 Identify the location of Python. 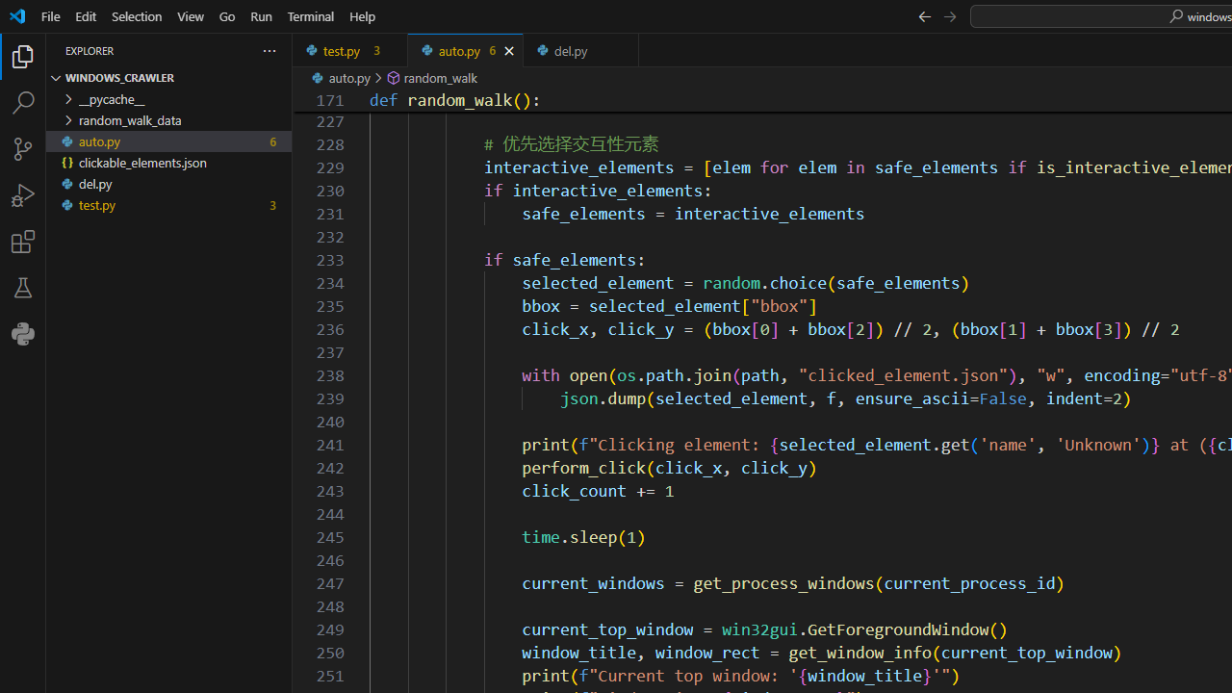
(23, 333).